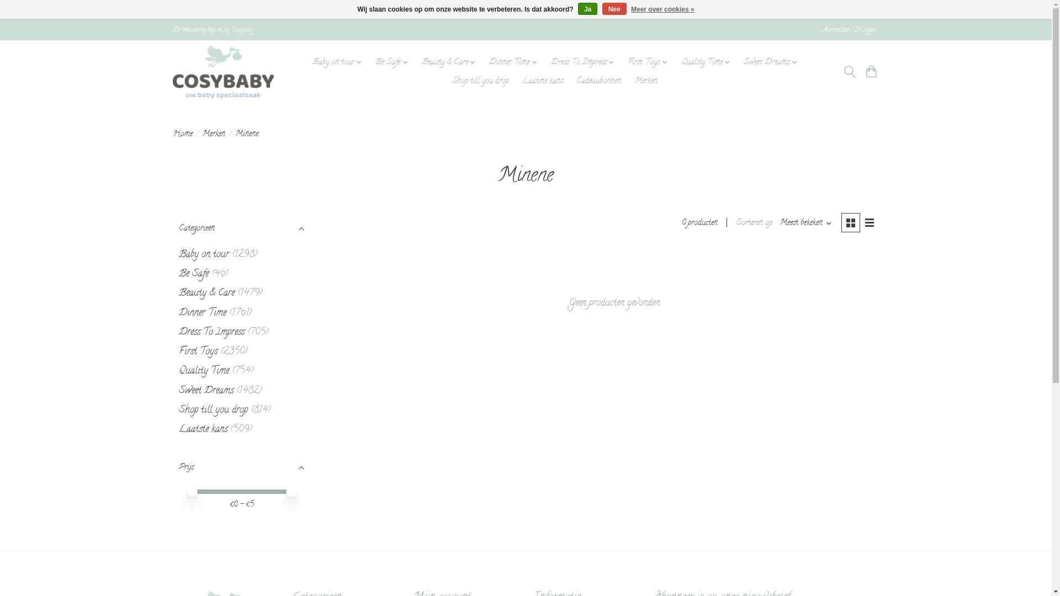  I want to click on Baby on tour, so click(204, 255).